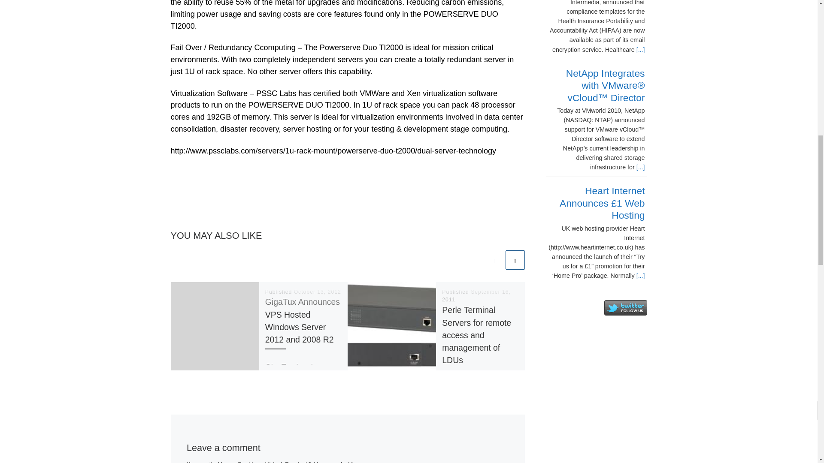 The height and width of the screenshot is (463, 824). What do you see at coordinates (494, 260) in the screenshot?
I see `Previous related articles` at bounding box center [494, 260].